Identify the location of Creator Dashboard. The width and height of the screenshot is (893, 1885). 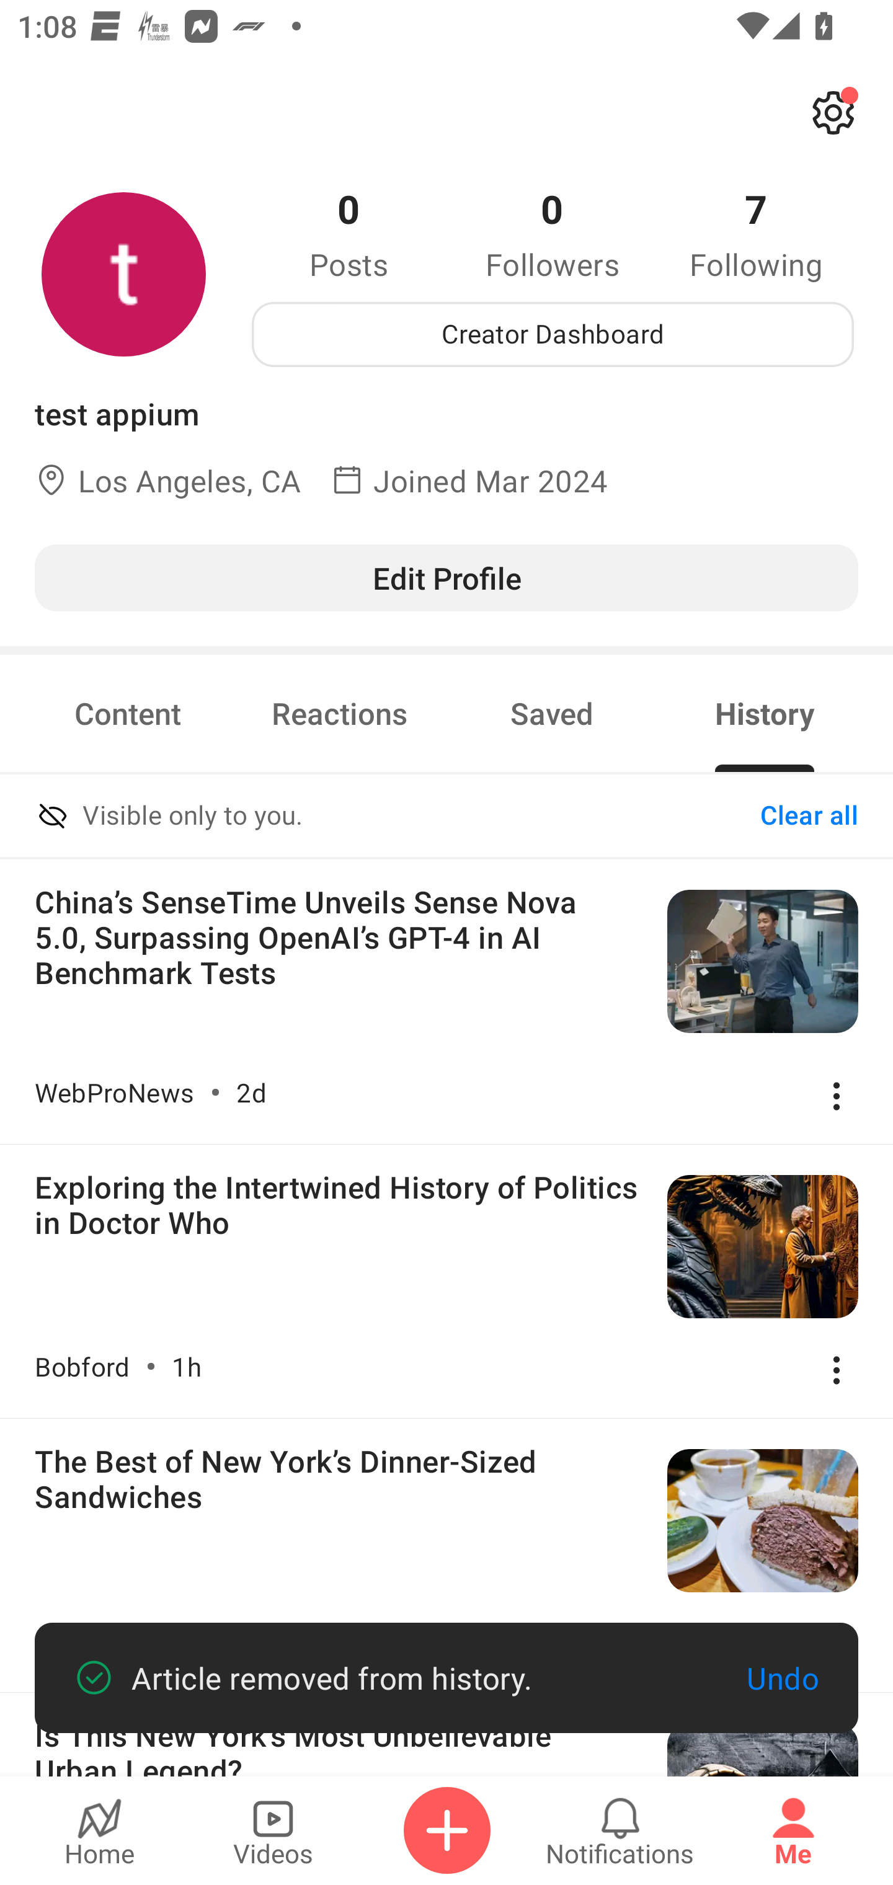
(553, 334).